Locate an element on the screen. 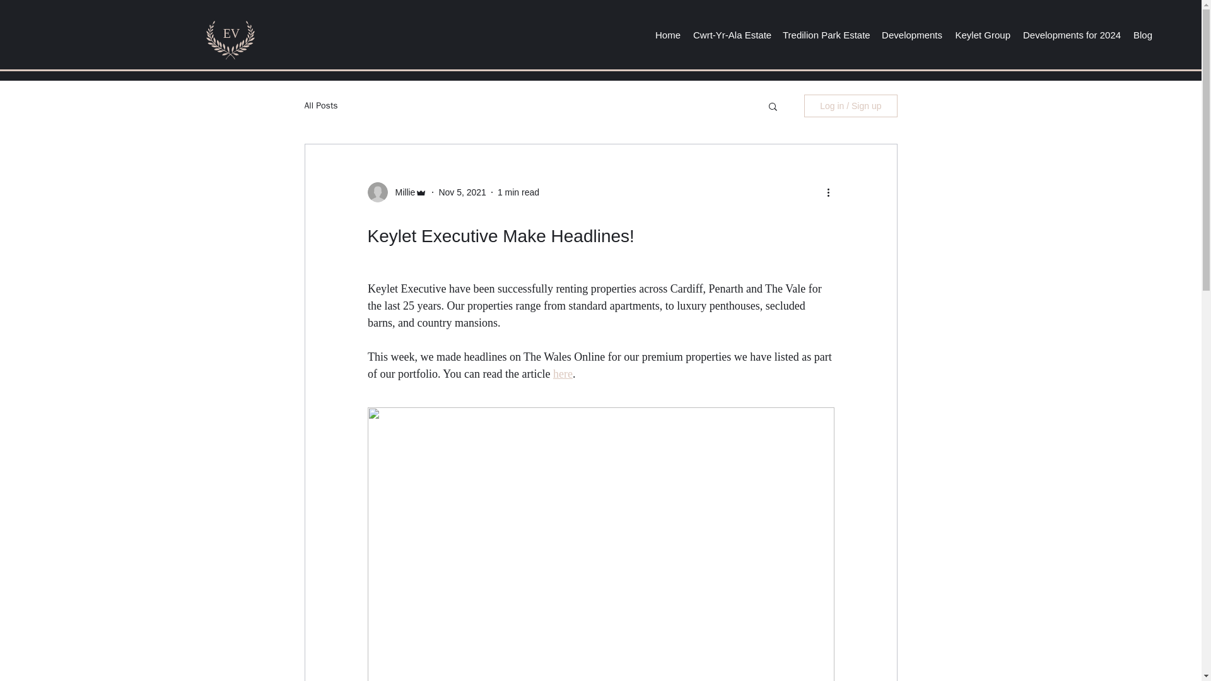 The width and height of the screenshot is (1211, 681). 1 min read is located at coordinates (518, 192).